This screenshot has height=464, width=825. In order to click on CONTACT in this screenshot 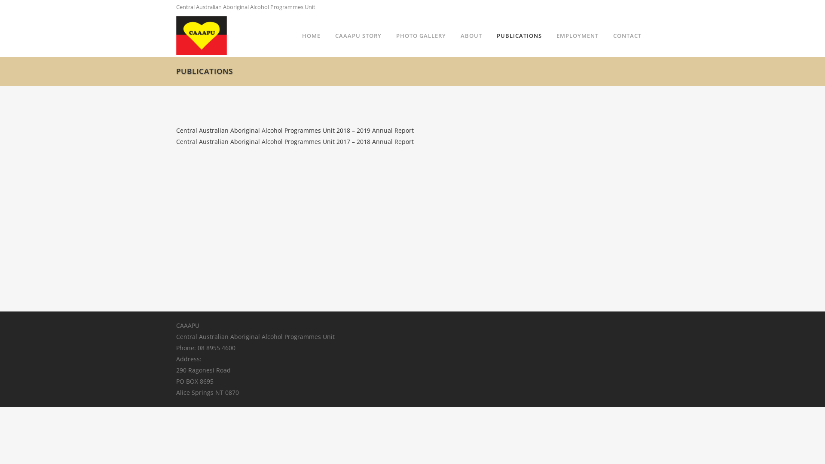, I will do `click(627, 36)`.